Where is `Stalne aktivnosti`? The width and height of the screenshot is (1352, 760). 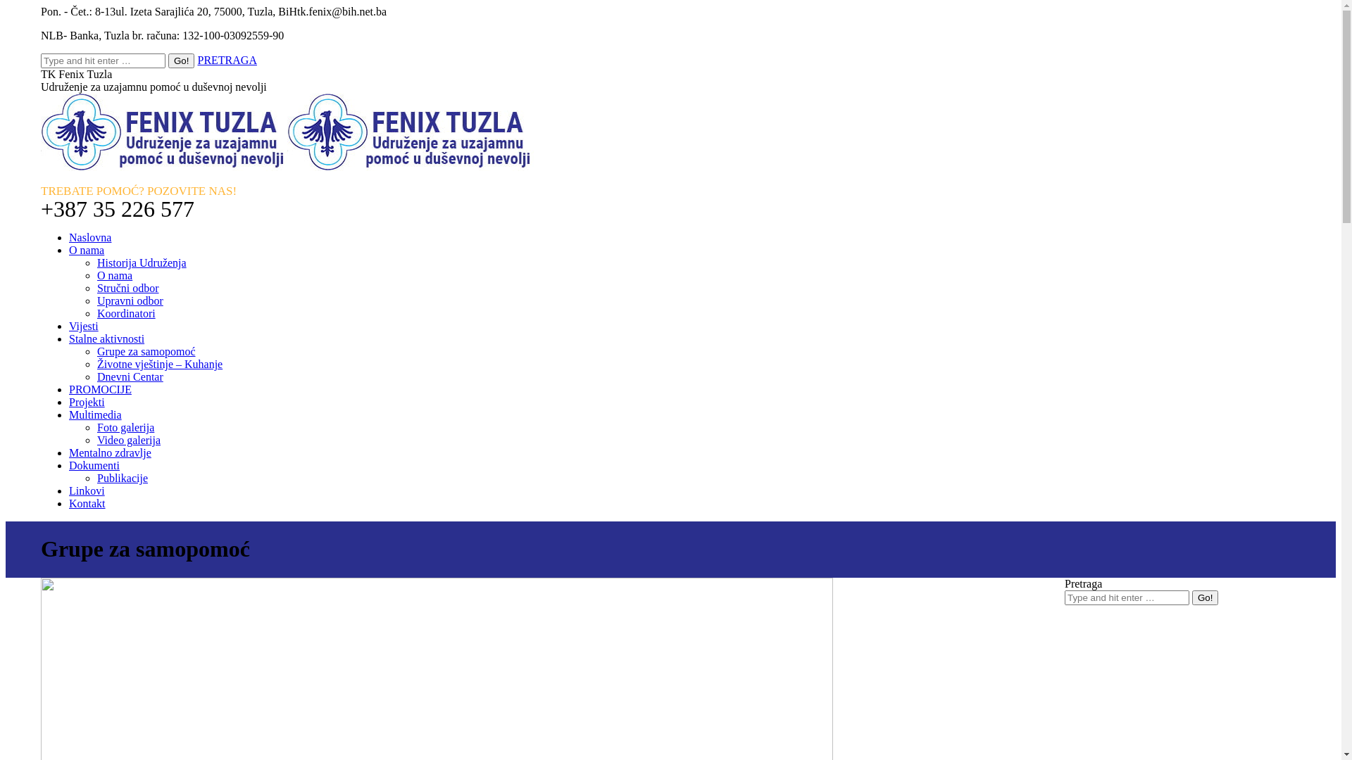
Stalne aktivnosti is located at coordinates (107, 339).